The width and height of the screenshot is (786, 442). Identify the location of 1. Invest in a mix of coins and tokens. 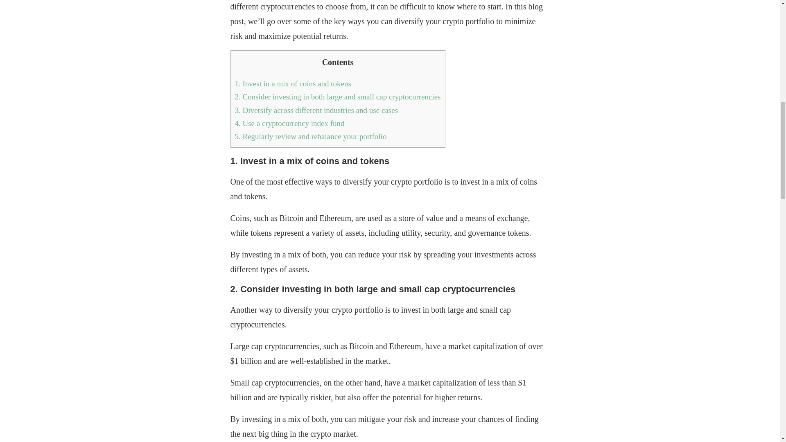
(293, 83).